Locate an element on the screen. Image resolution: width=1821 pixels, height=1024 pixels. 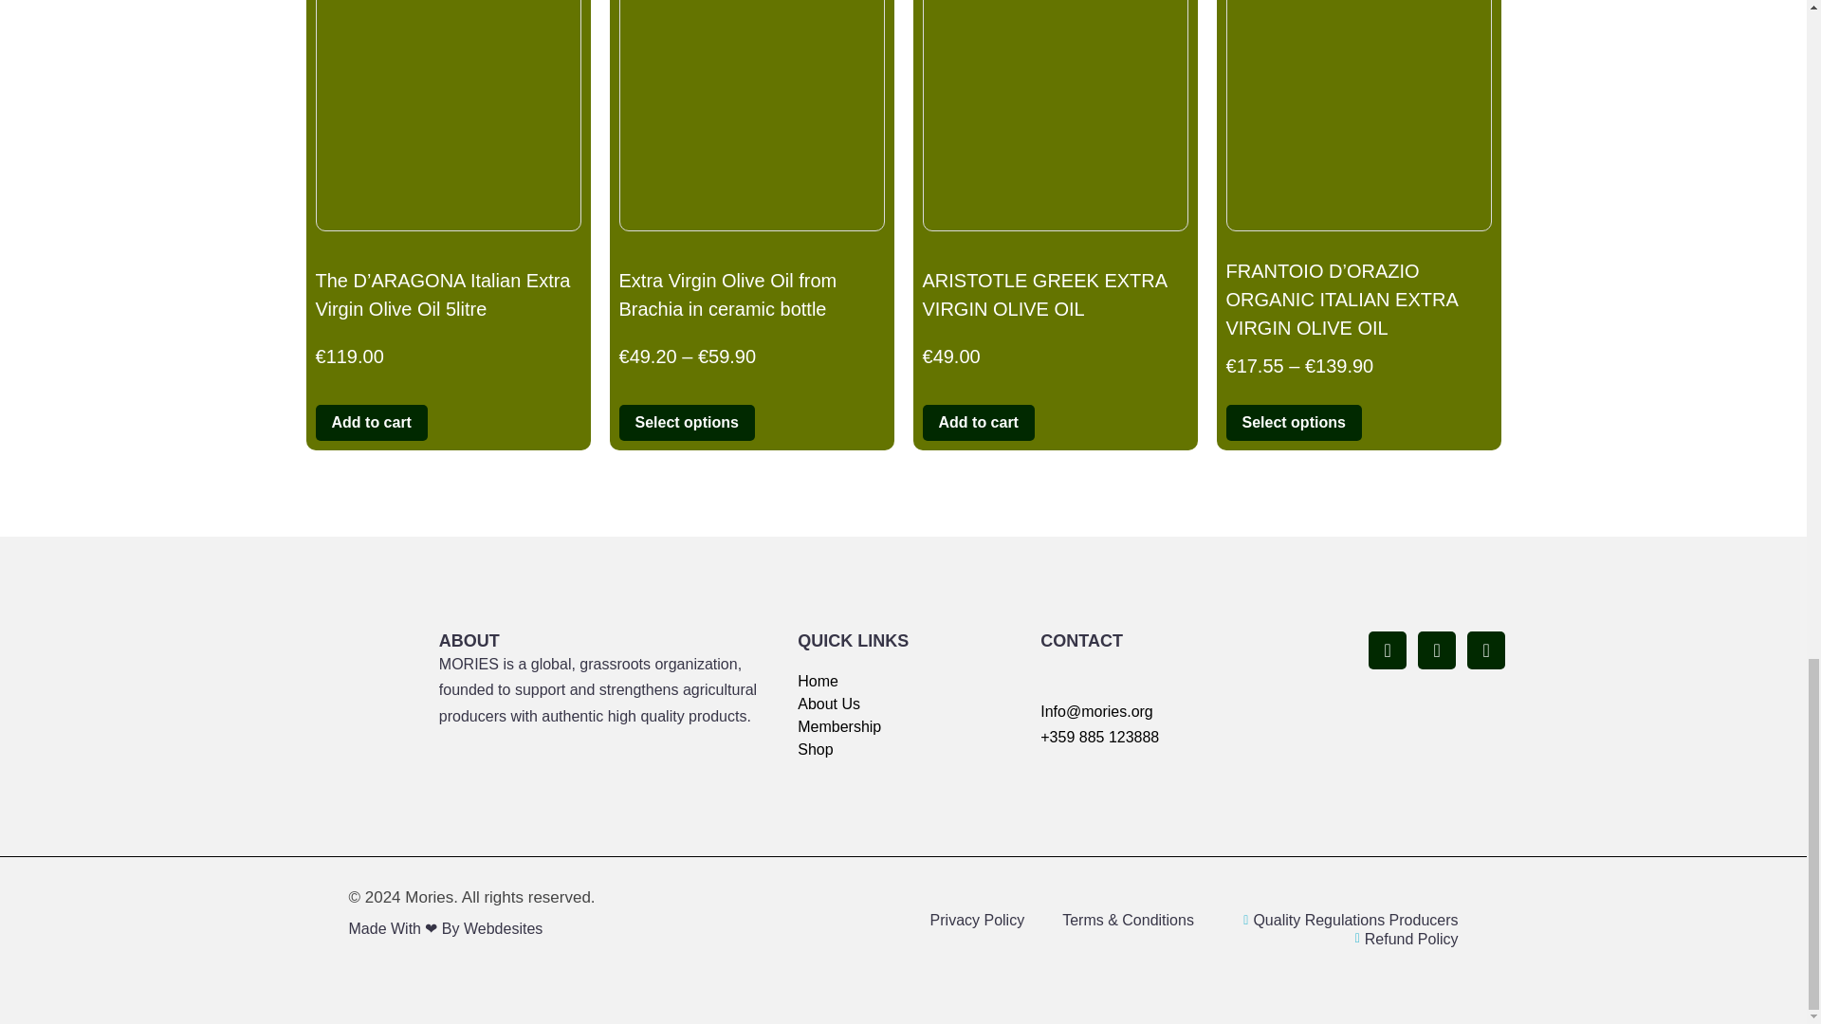
Extra Virgin Olive Oil from Brachia in ceramic bottle is located at coordinates (751, 295).